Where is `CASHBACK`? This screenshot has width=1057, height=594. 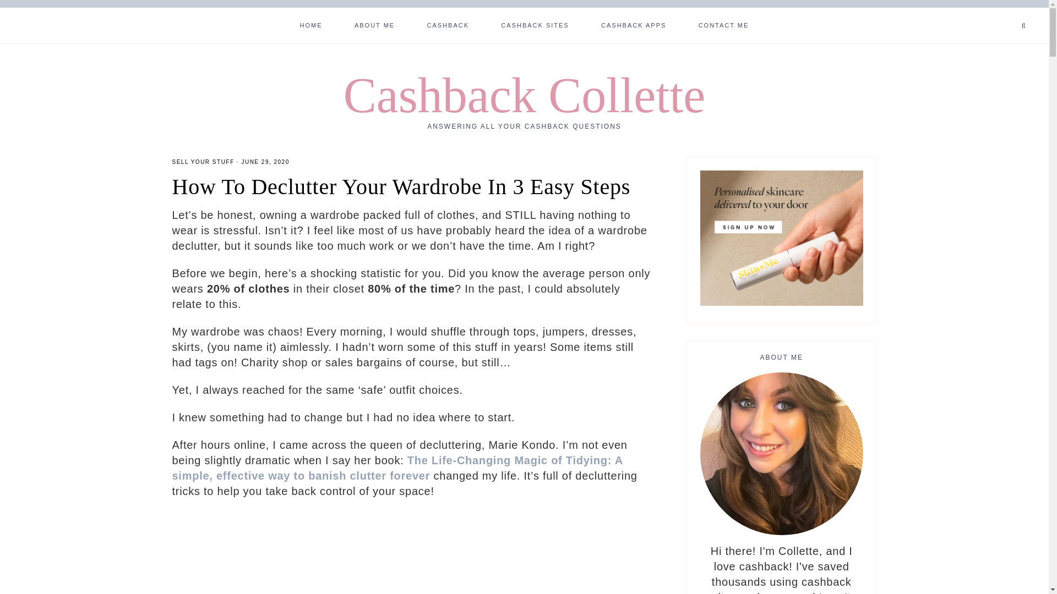
CASHBACK is located at coordinates (448, 24).